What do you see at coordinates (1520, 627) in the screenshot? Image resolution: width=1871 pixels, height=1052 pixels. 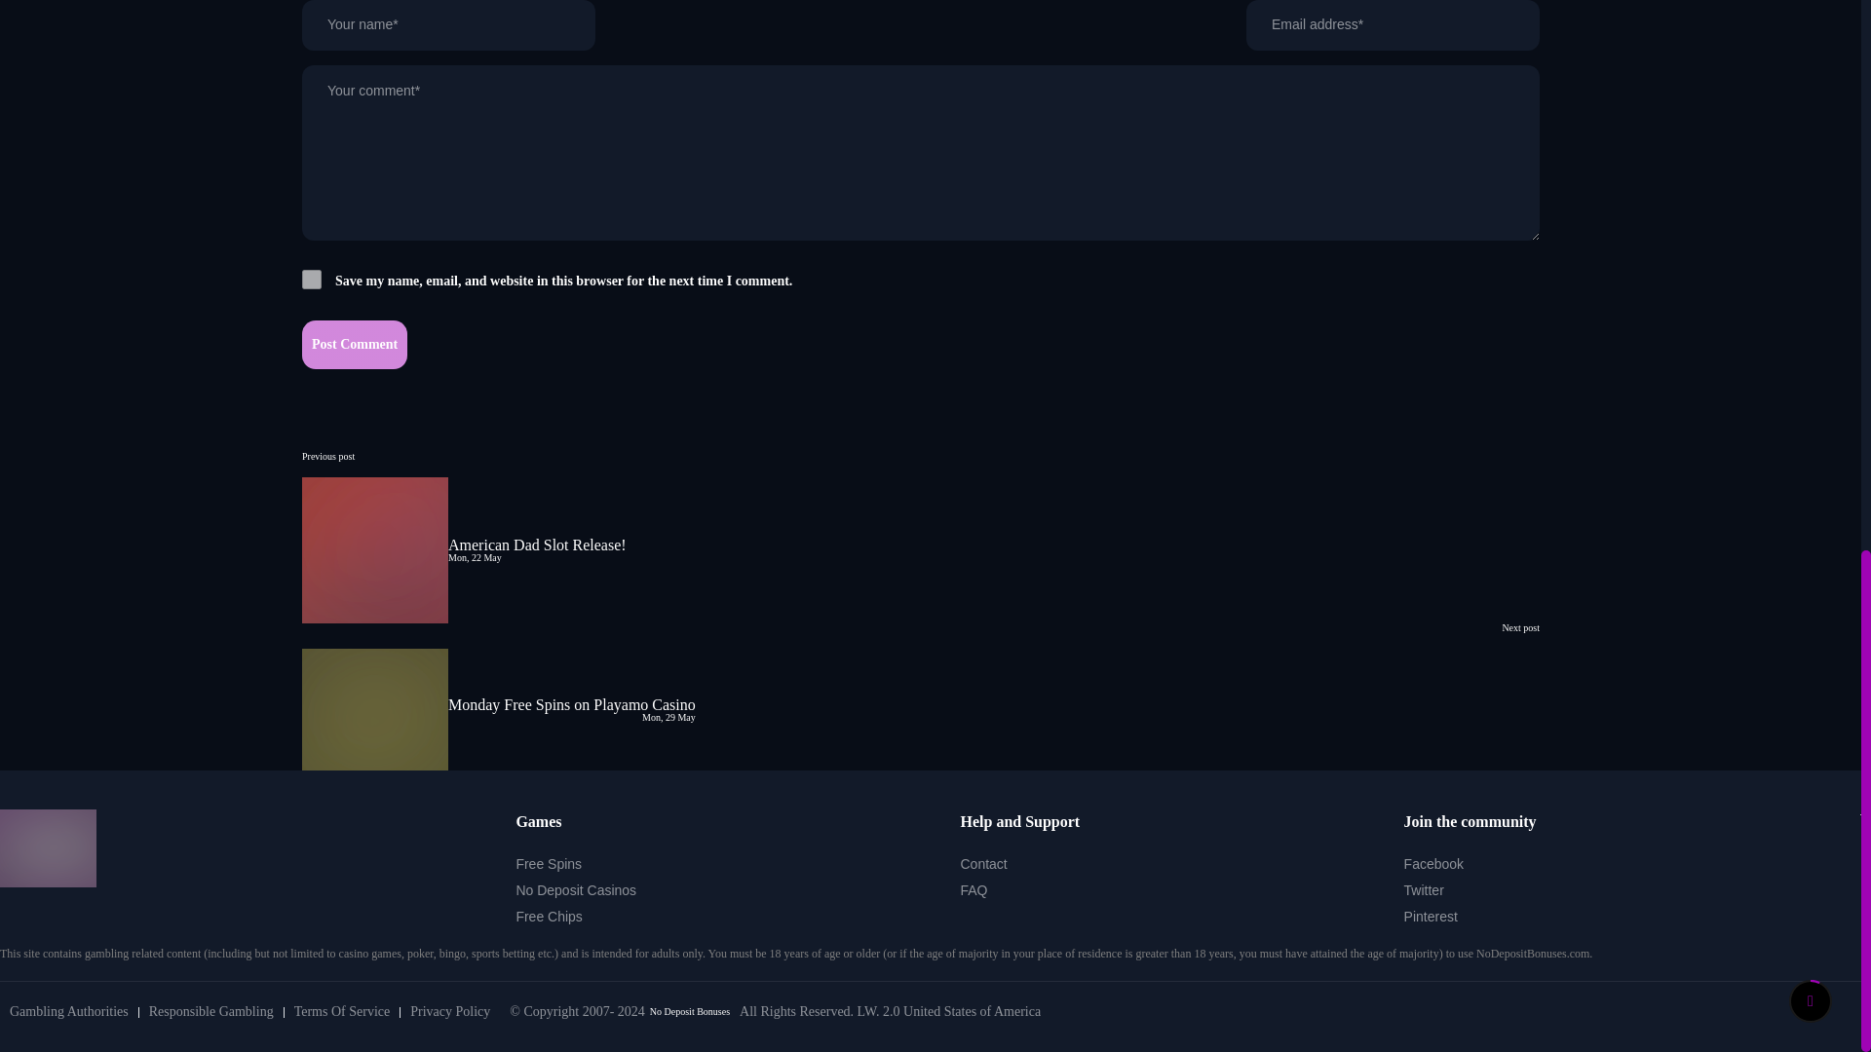 I see `Next post` at bounding box center [1520, 627].